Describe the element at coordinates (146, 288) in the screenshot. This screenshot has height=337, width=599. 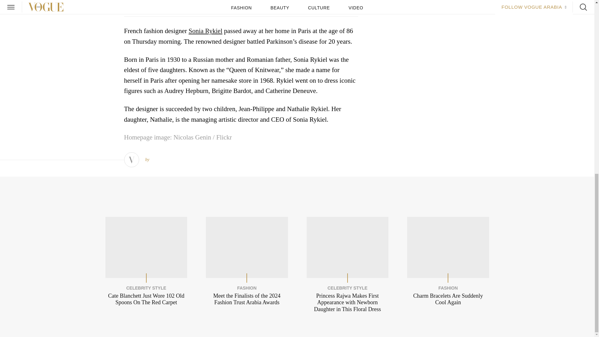
I see `CELEBRITY STYLE` at that location.